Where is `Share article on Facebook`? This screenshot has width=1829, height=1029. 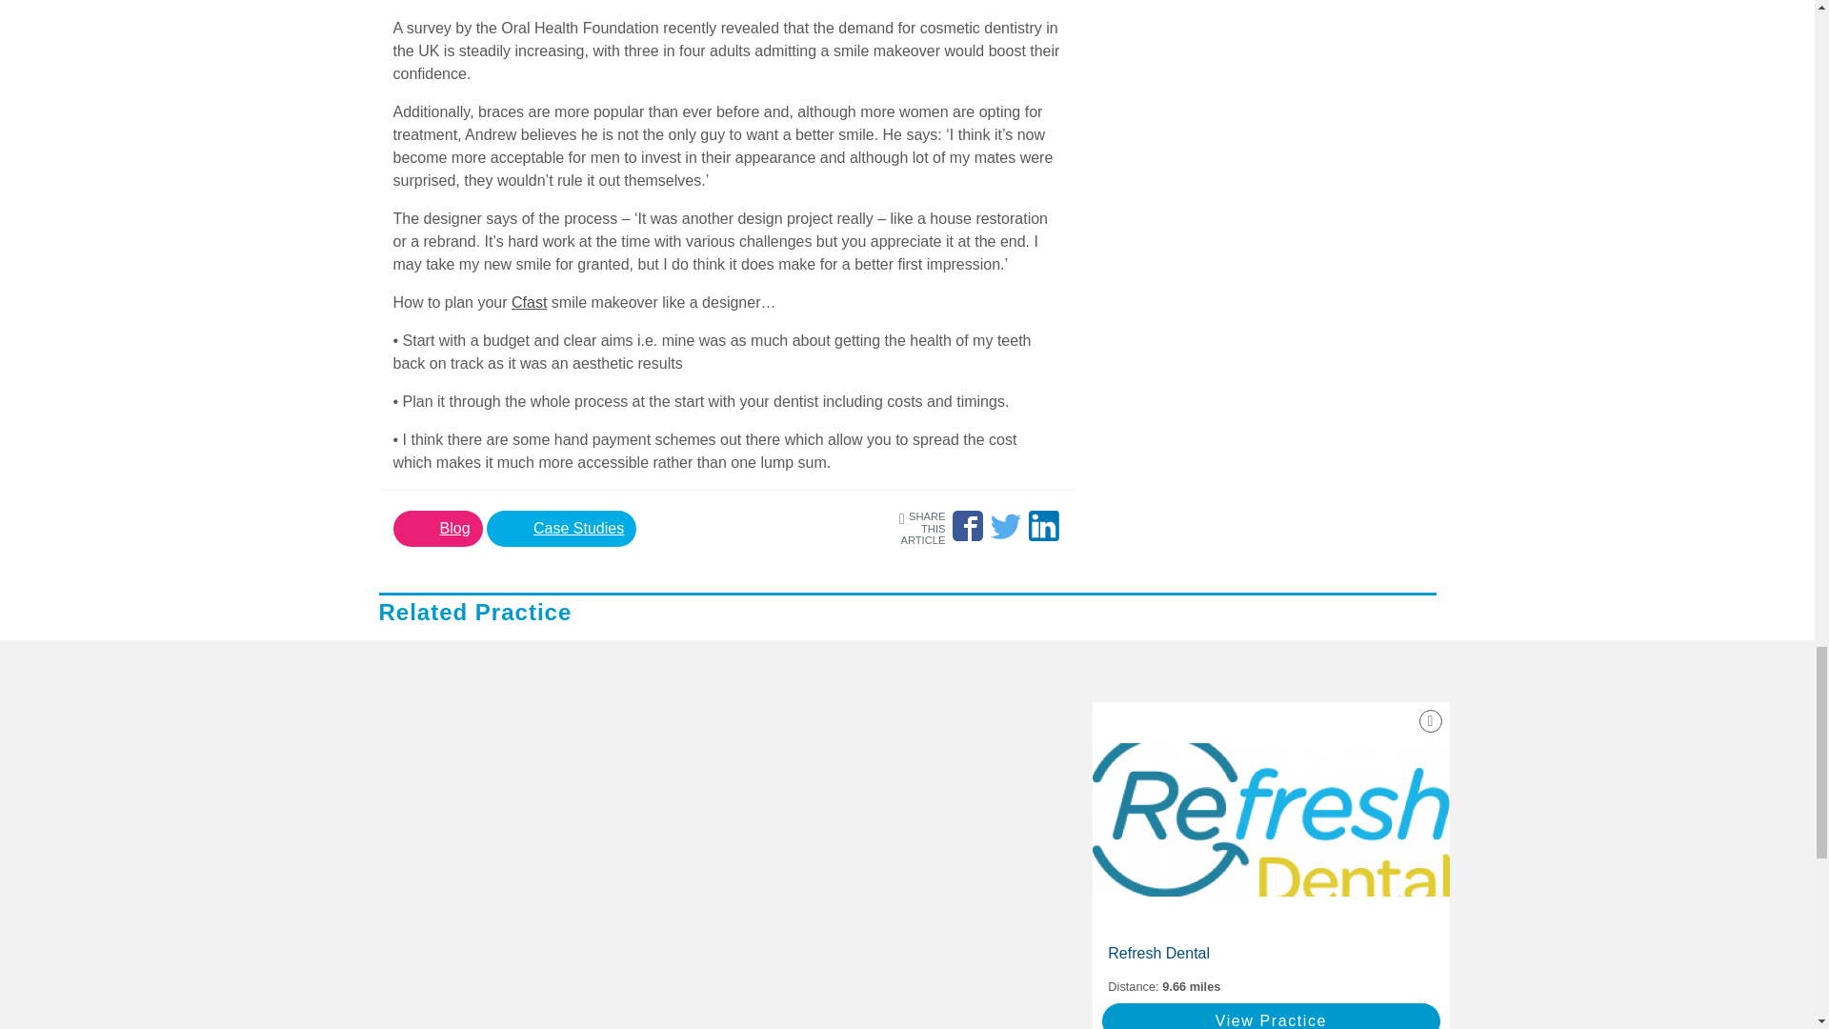
Share article on Facebook is located at coordinates (968, 526).